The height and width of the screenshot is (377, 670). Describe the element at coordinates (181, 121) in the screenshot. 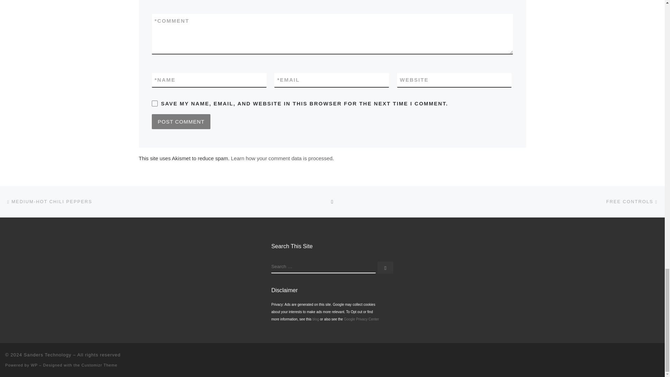

I see `Post Comment` at that location.